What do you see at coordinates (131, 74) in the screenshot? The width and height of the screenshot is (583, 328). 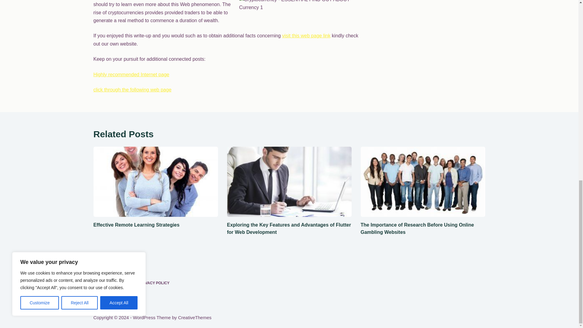 I see `Highly recommended Internet page` at bounding box center [131, 74].